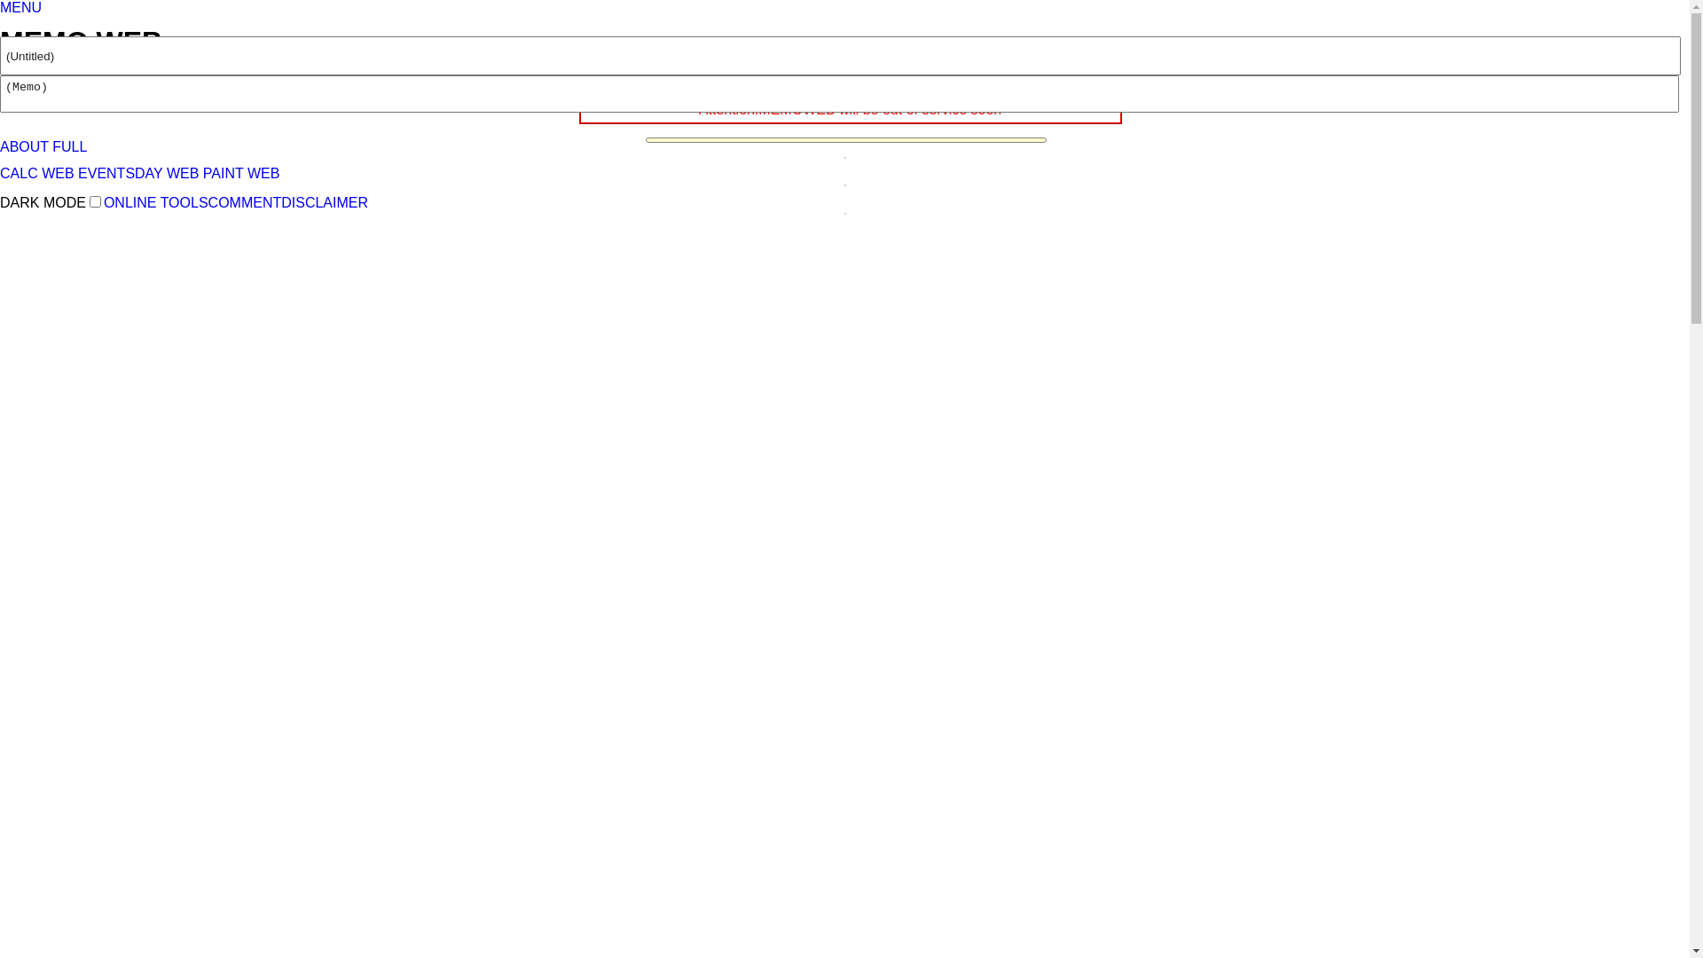 This screenshot has width=1703, height=958. Describe the element at coordinates (69, 147) in the screenshot. I see `FULL` at that location.